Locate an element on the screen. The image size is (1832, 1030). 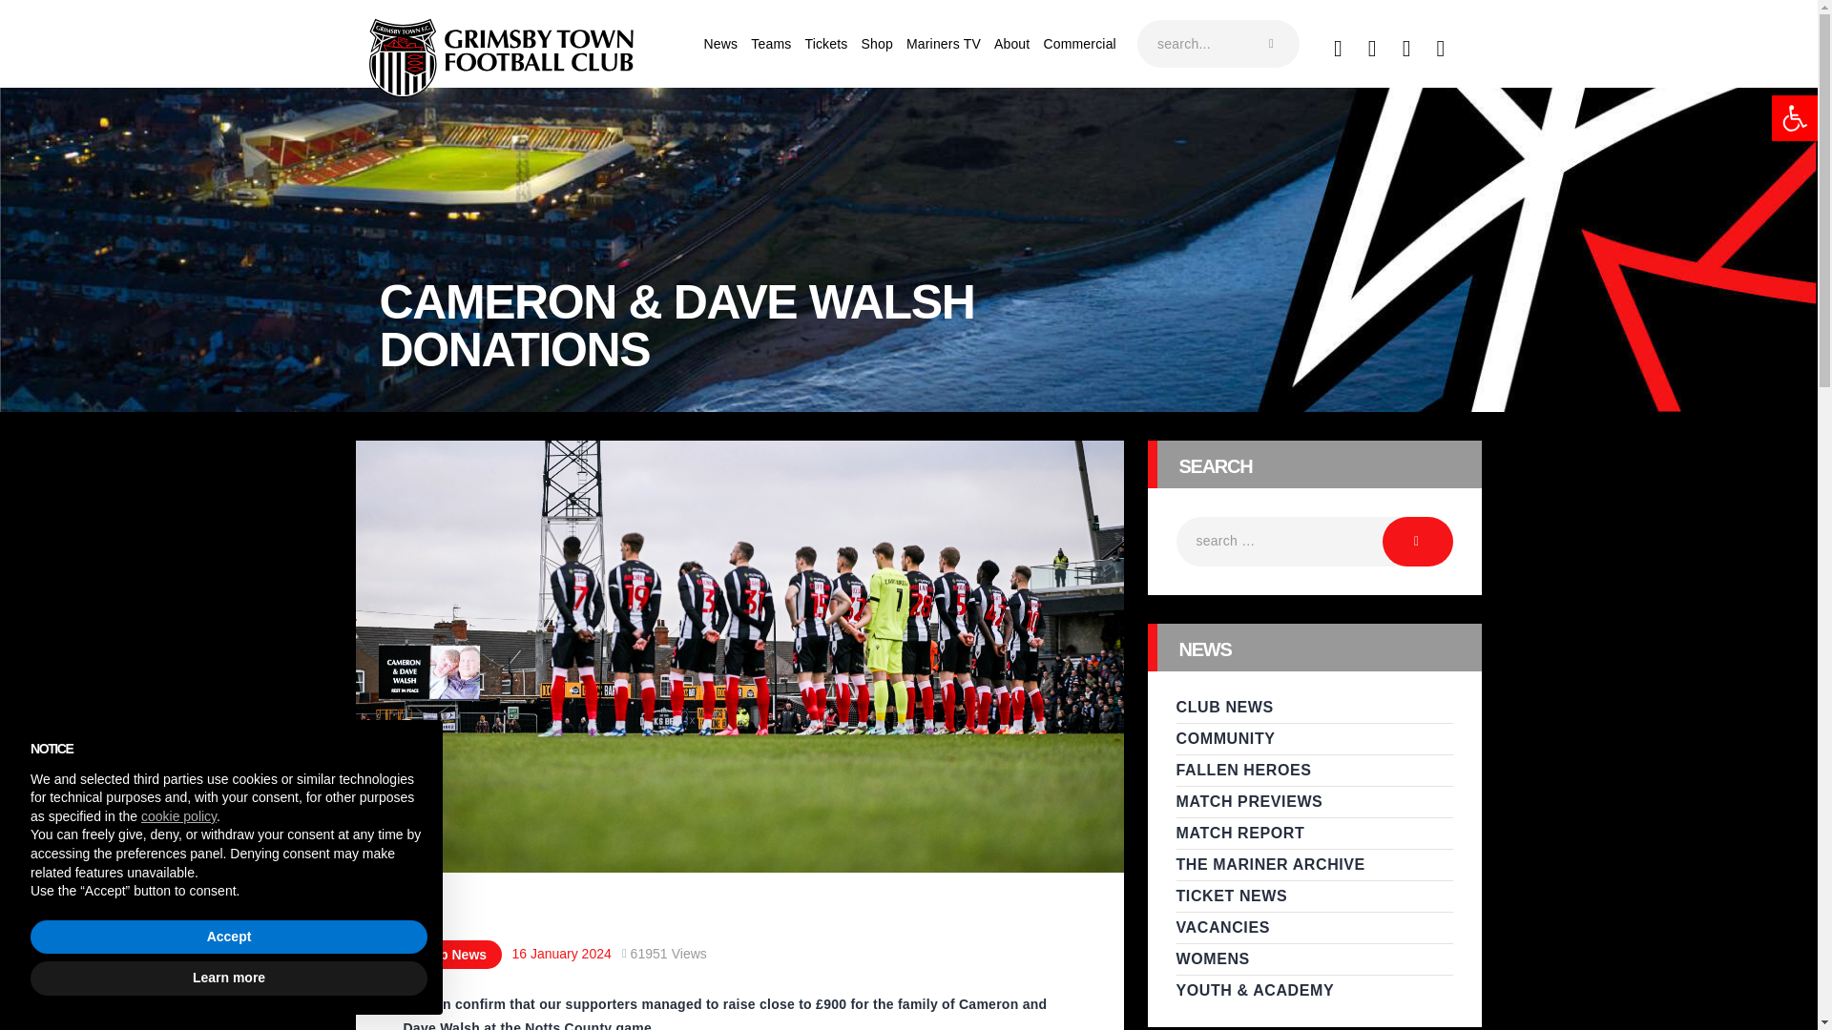
Teams is located at coordinates (770, 44).